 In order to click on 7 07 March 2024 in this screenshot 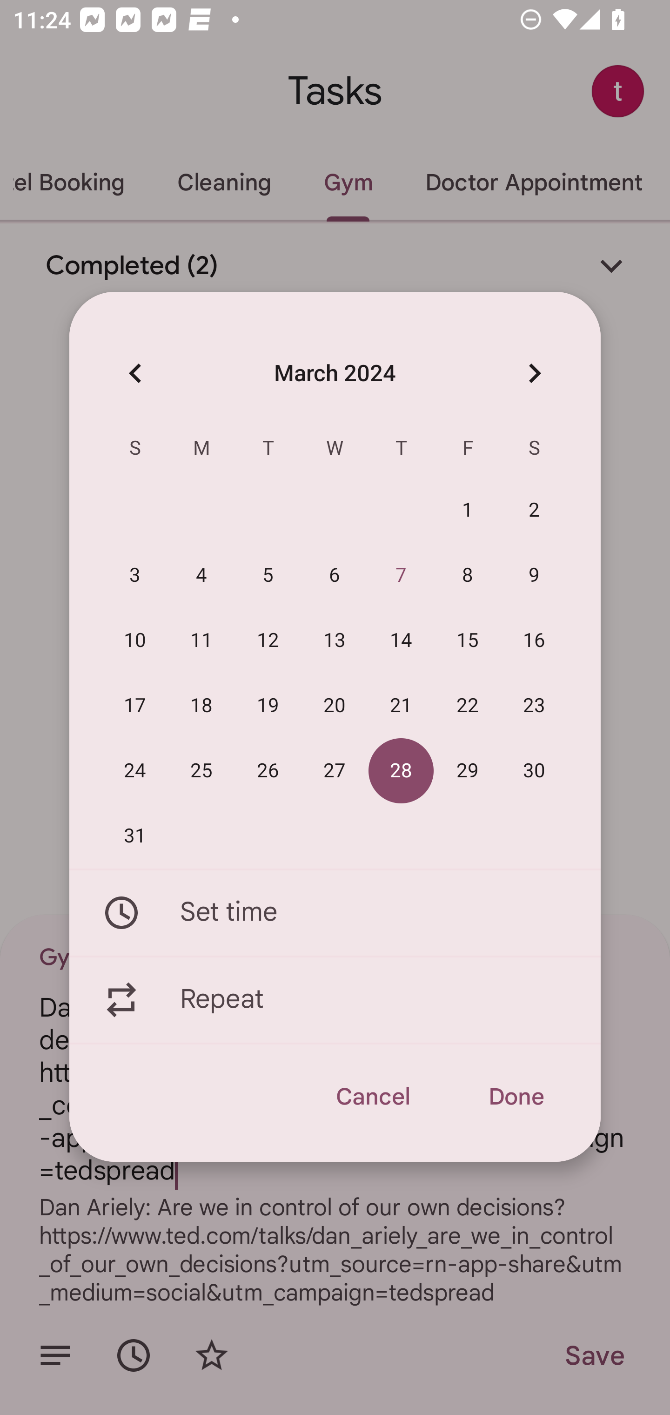, I will do `click(401, 576)`.